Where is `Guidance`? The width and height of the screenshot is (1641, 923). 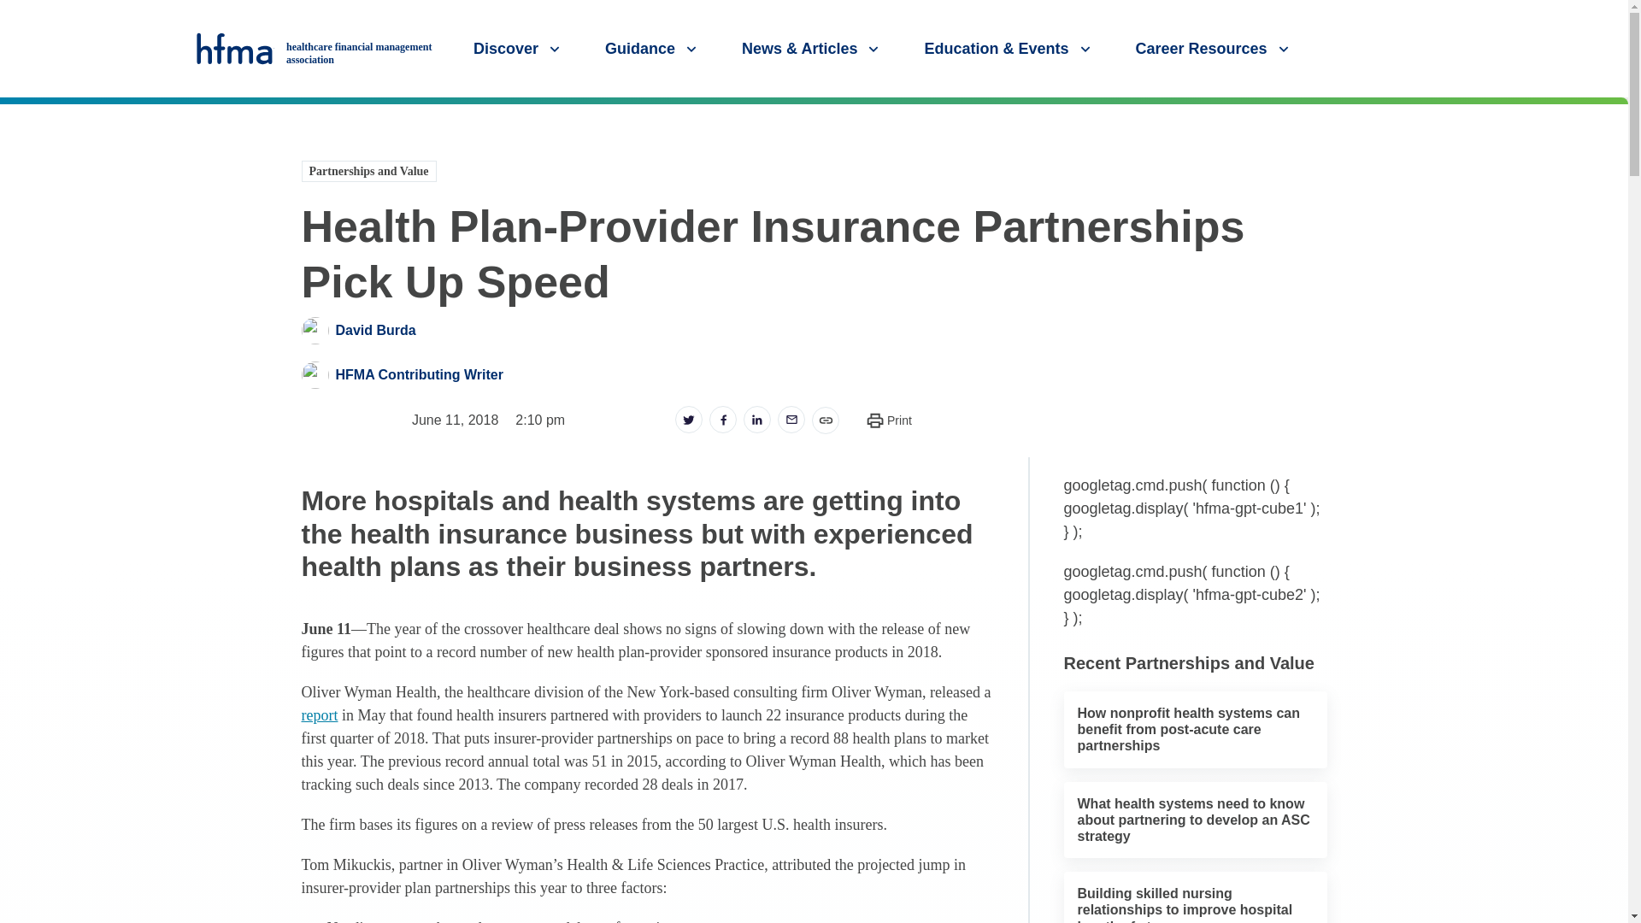 Guidance is located at coordinates (653, 48).